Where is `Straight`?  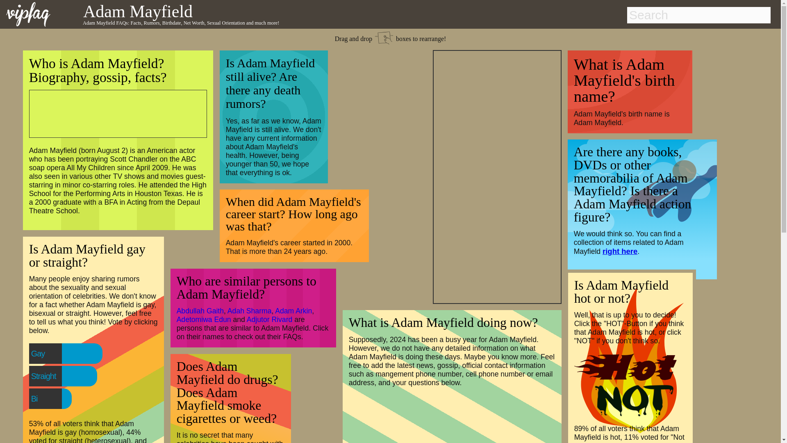 Straight is located at coordinates (60, 376).